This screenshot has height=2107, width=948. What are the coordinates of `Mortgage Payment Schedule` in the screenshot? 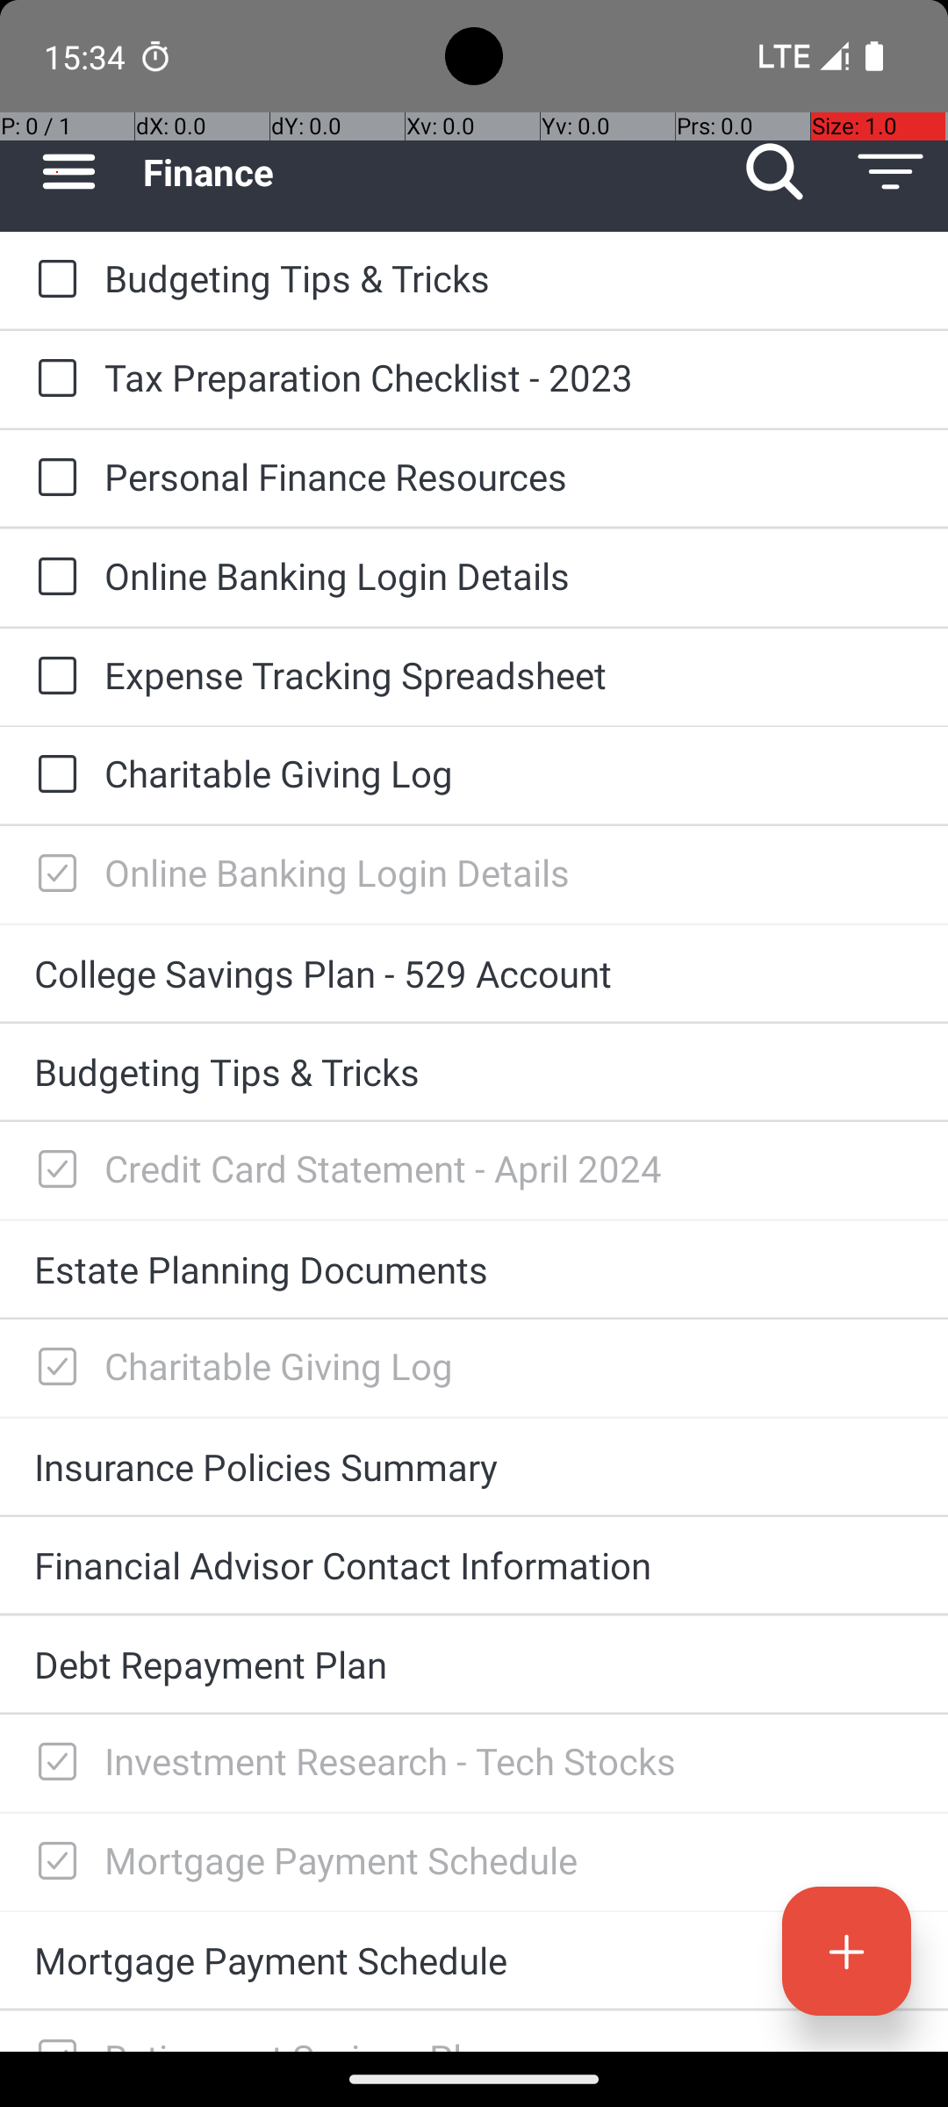 It's located at (509, 1859).